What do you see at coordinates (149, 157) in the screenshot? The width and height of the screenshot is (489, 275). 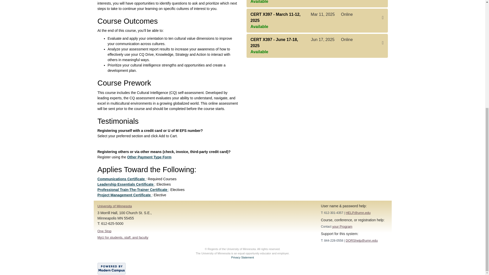 I see `Other Payment Type Form` at bounding box center [149, 157].